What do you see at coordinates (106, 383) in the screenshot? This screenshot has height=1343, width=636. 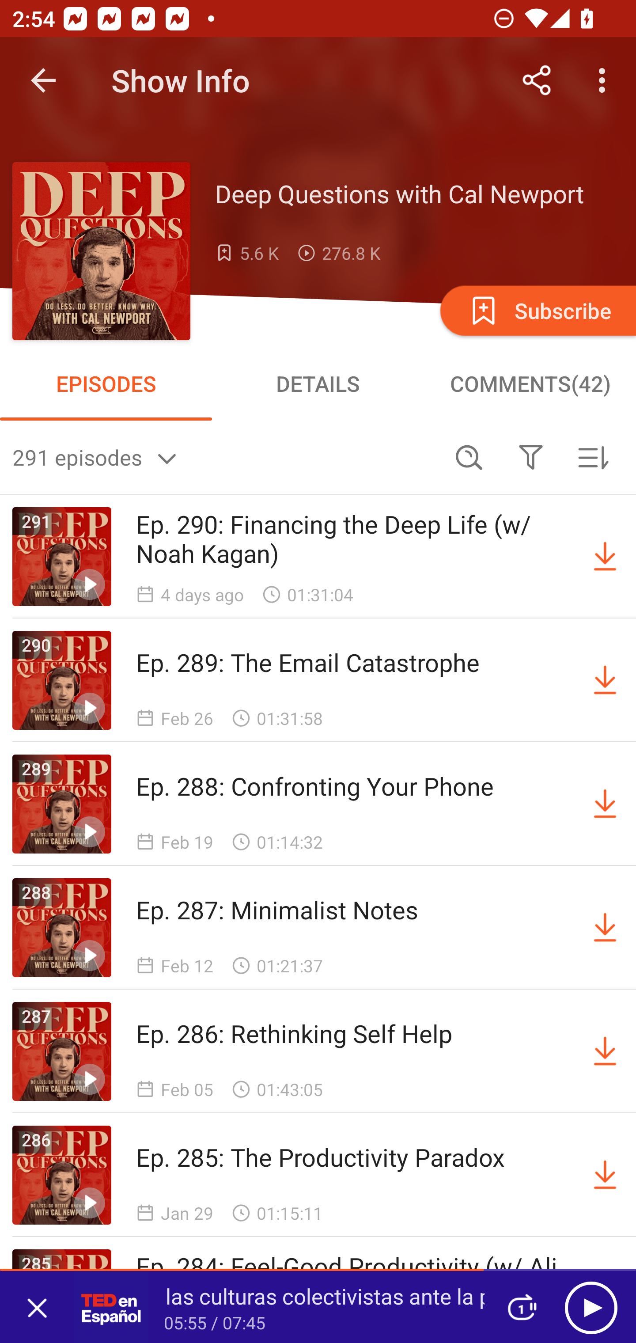 I see `EPISODES` at bounding box center [106, 383].